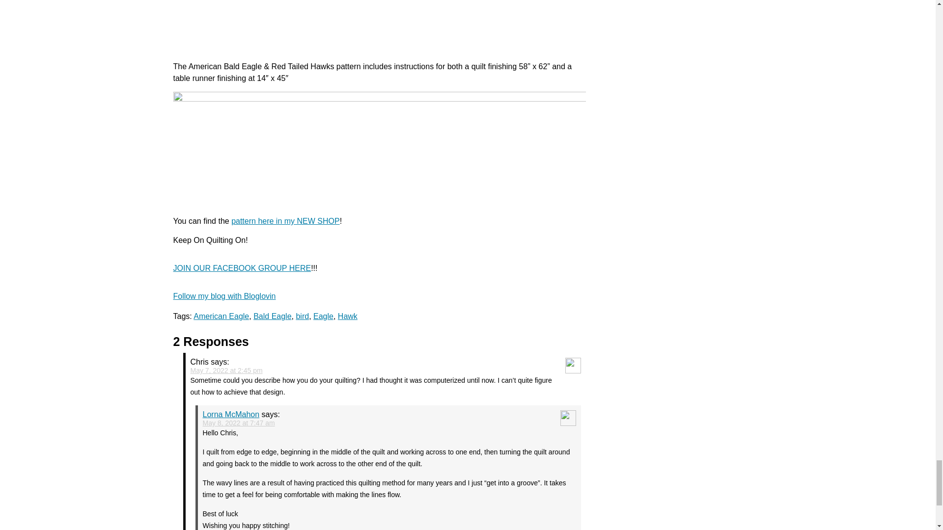 This screenshot has height=530, width=943. Describe the element at coordinates (272, 316) in the screenshot. I see `Bald Eagle` at that location.